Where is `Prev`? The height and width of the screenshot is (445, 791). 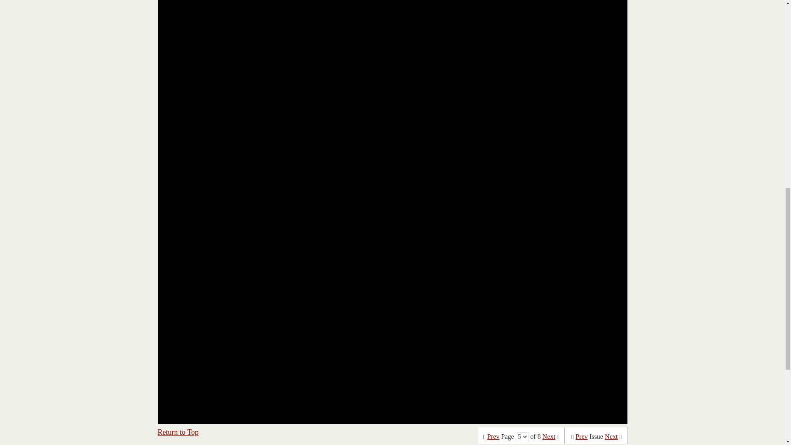 Prev is located at coordinates (494, 437).